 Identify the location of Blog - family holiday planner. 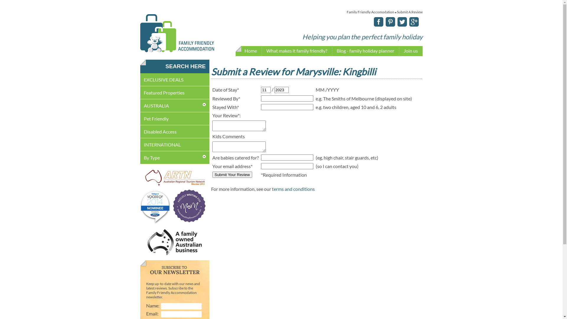
(366, 51).